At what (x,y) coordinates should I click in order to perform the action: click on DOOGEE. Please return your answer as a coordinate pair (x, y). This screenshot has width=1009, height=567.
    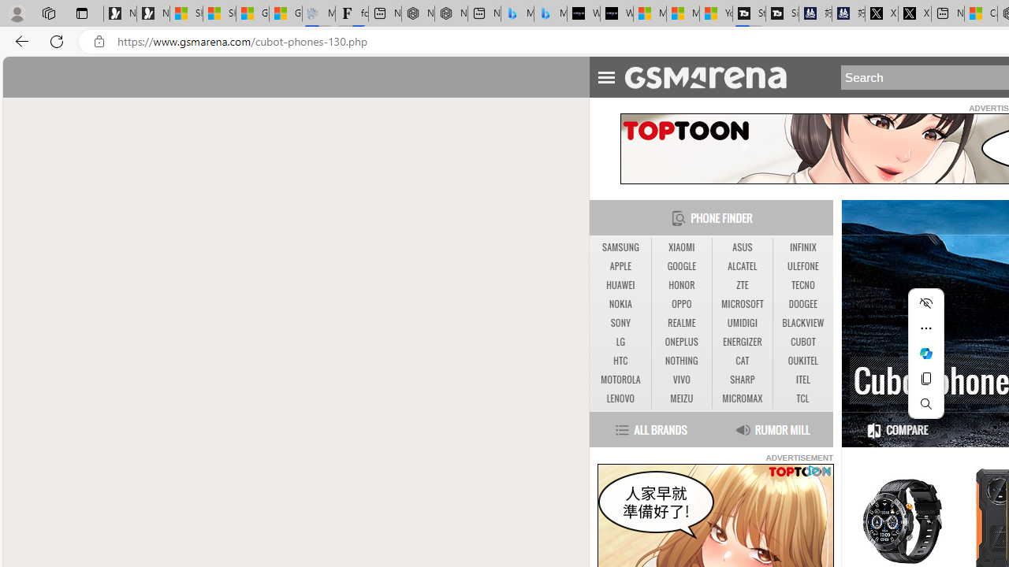
    Looking at the image, I should click on (802, 304).